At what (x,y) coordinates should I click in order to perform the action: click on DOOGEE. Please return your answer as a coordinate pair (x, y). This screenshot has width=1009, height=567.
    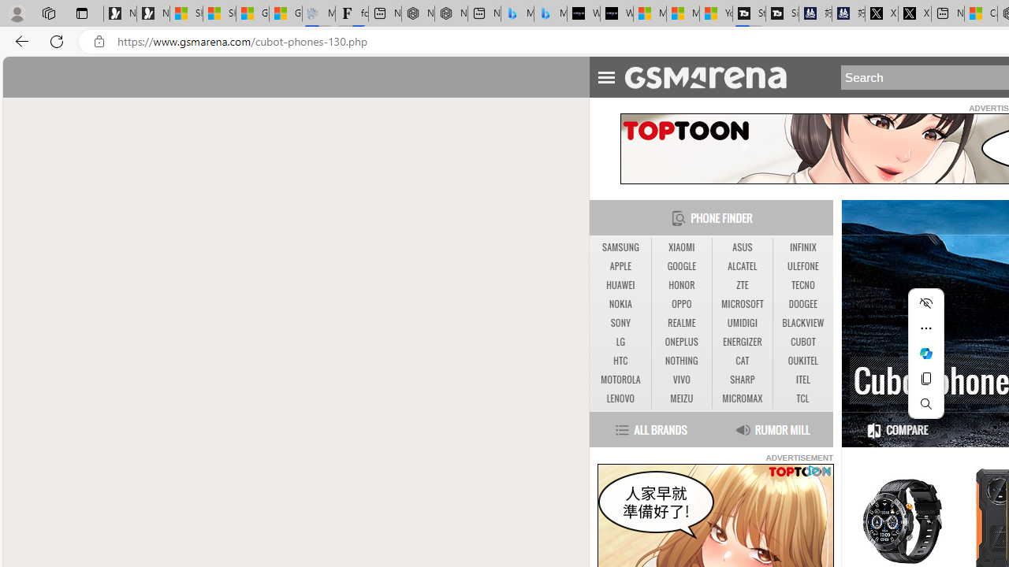
    Looking at the image, I should click on (802, 304).